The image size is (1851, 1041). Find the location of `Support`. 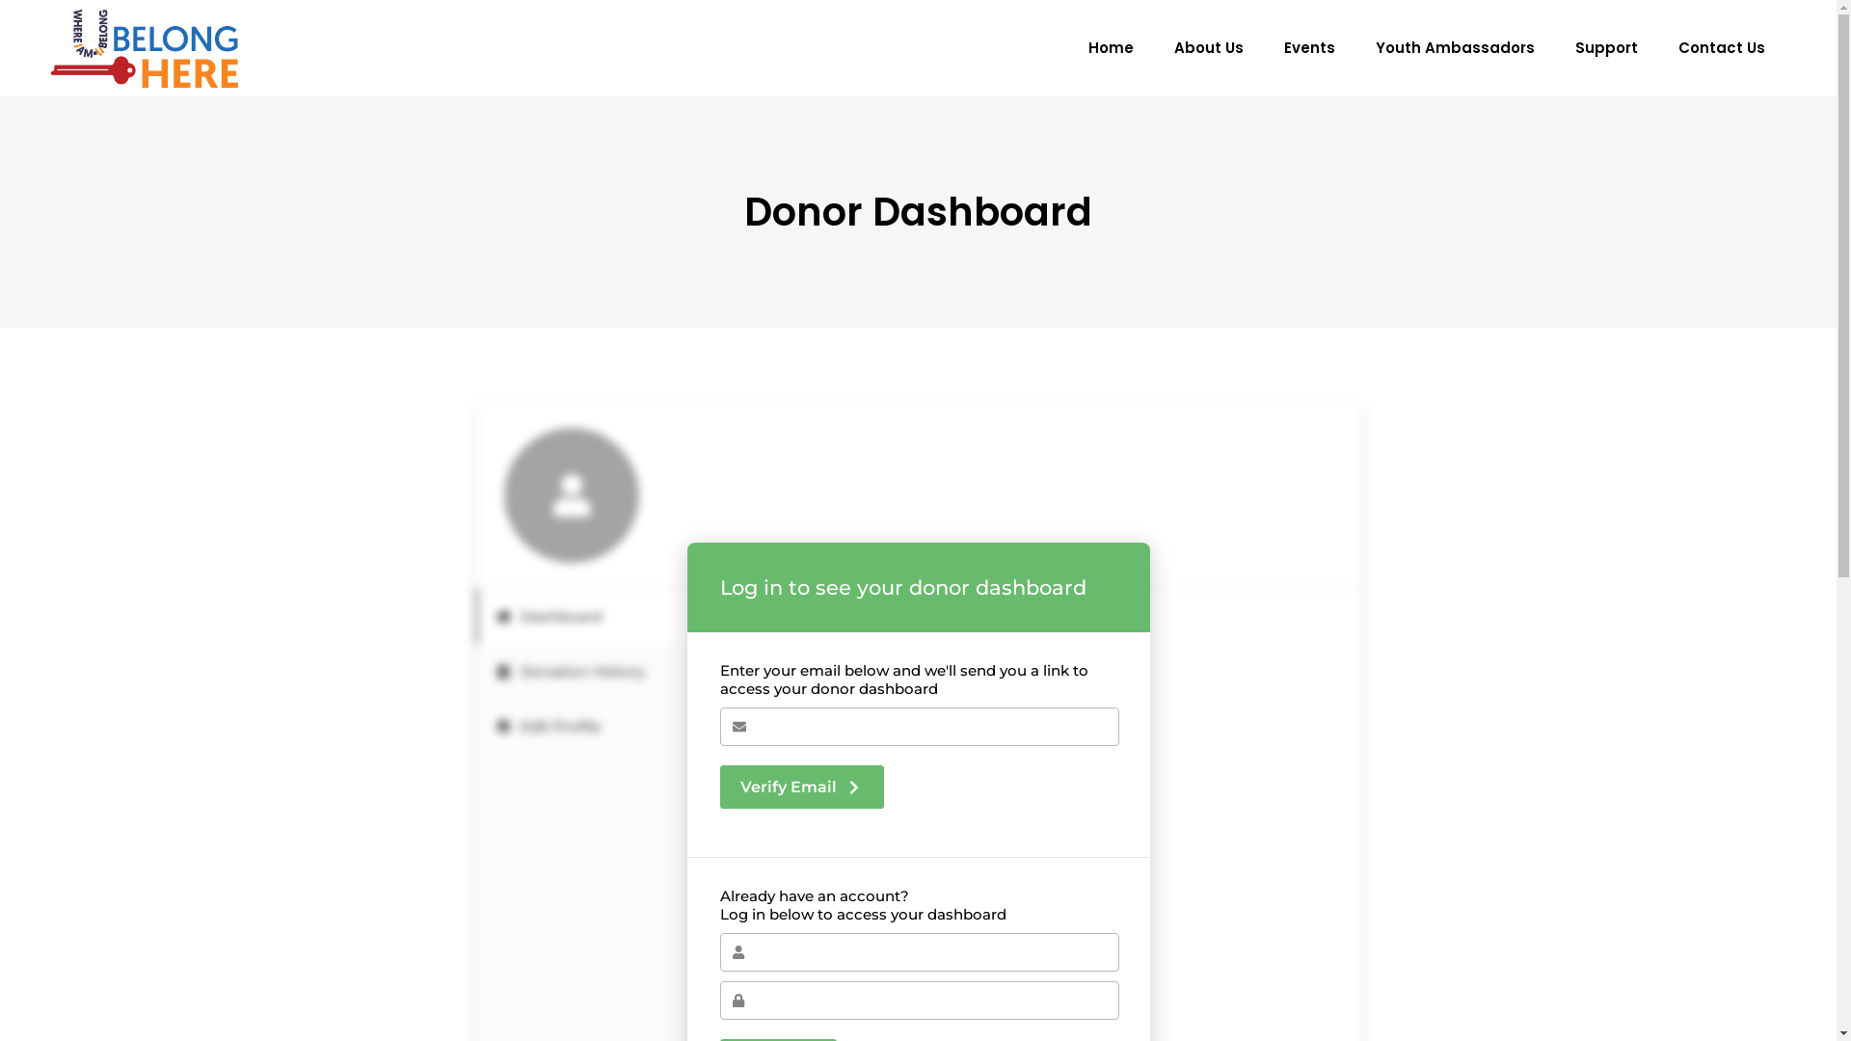

Support is located at coordinates (1606, 48).